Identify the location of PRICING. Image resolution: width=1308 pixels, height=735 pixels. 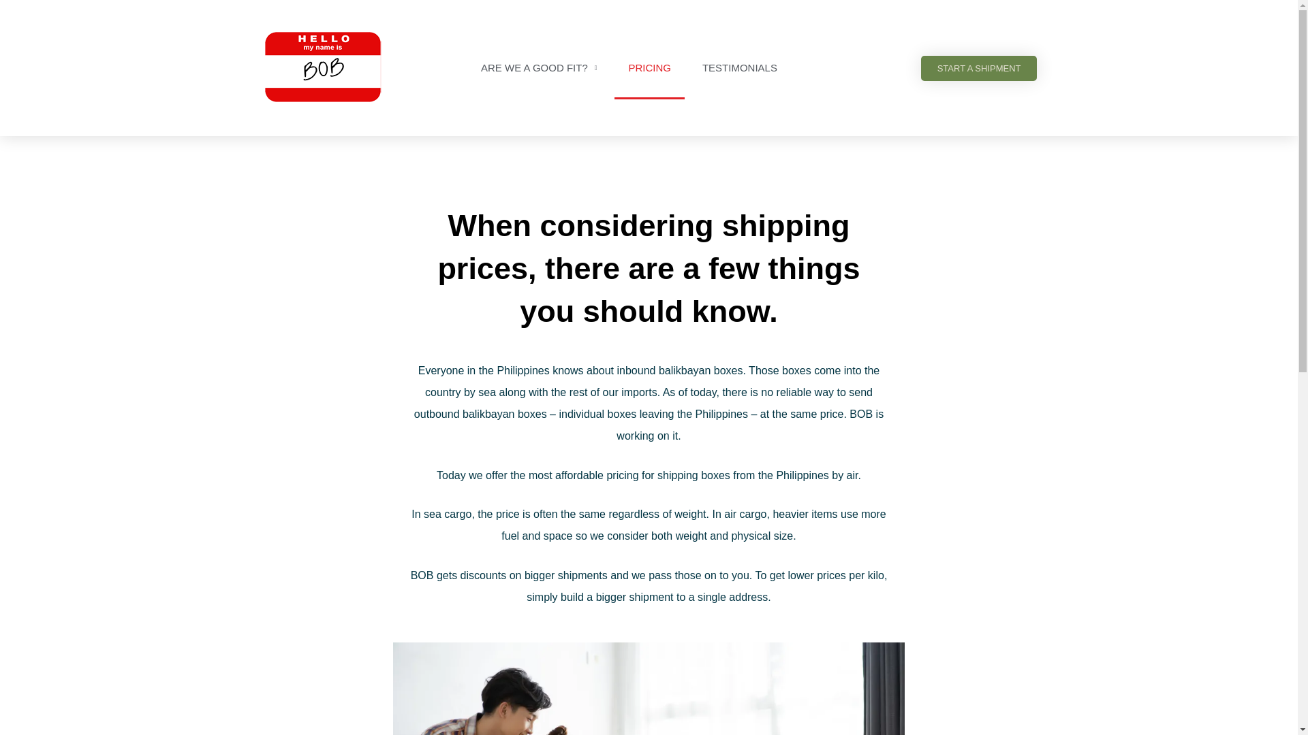
(649, 68).